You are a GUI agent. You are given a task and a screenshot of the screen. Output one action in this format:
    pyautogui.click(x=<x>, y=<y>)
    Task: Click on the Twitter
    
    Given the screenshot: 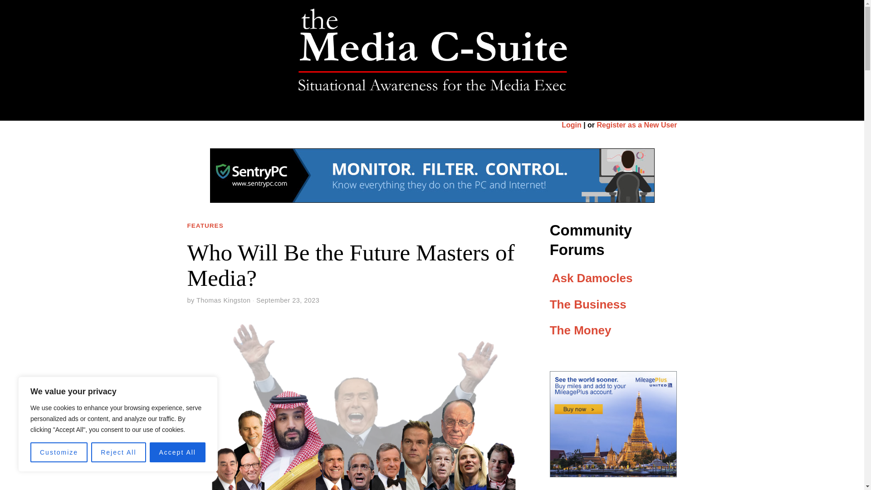 What is the action you would take?
    pyautogui.click(x=665, y=51)
    